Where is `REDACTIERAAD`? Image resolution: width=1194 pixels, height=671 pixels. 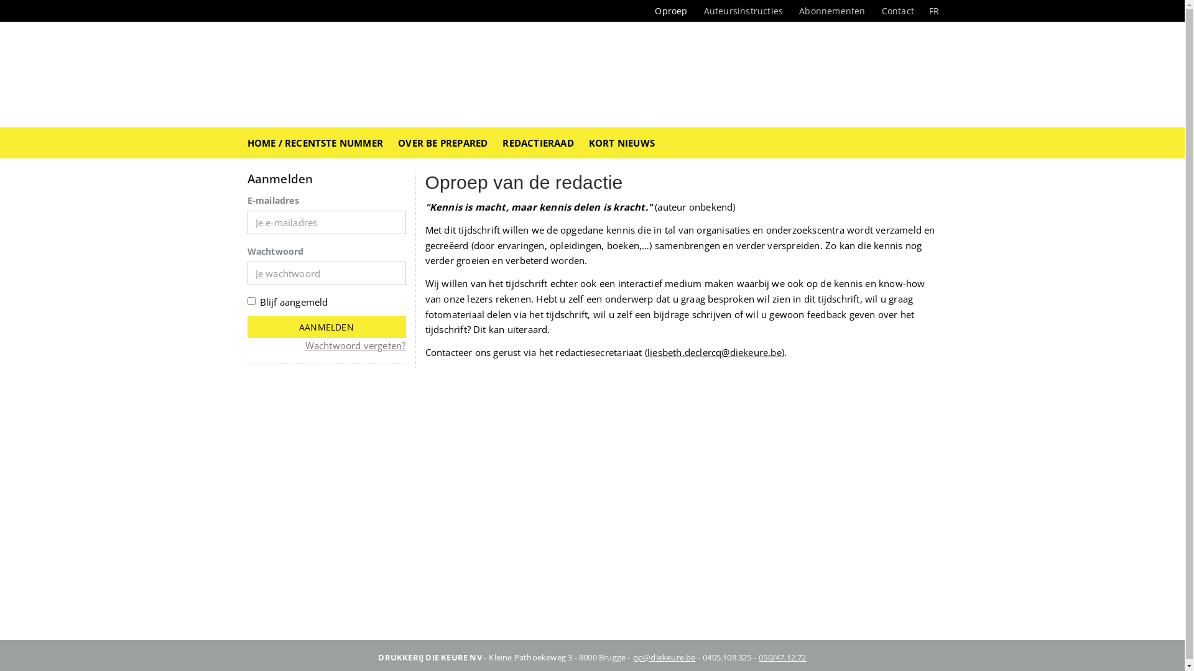 REDACTIERAAD is located at coordinates (538, 143).